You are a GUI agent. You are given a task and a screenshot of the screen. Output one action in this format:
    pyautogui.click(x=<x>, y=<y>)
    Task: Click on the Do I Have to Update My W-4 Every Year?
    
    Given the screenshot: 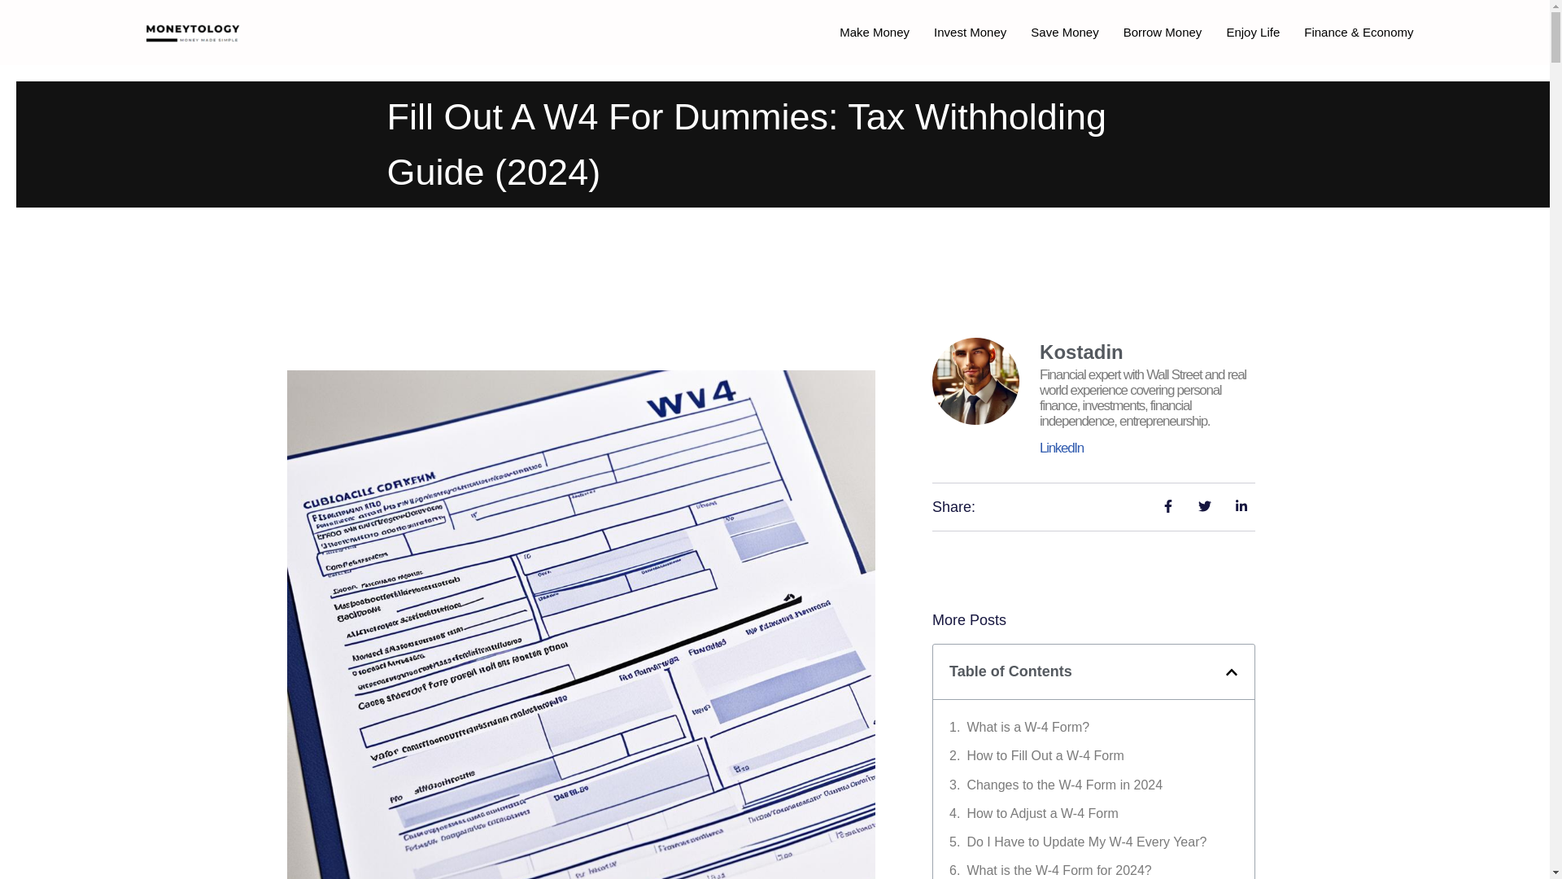 What is the action you would take?
    pyautogui.click(x=1086, y=842)
    